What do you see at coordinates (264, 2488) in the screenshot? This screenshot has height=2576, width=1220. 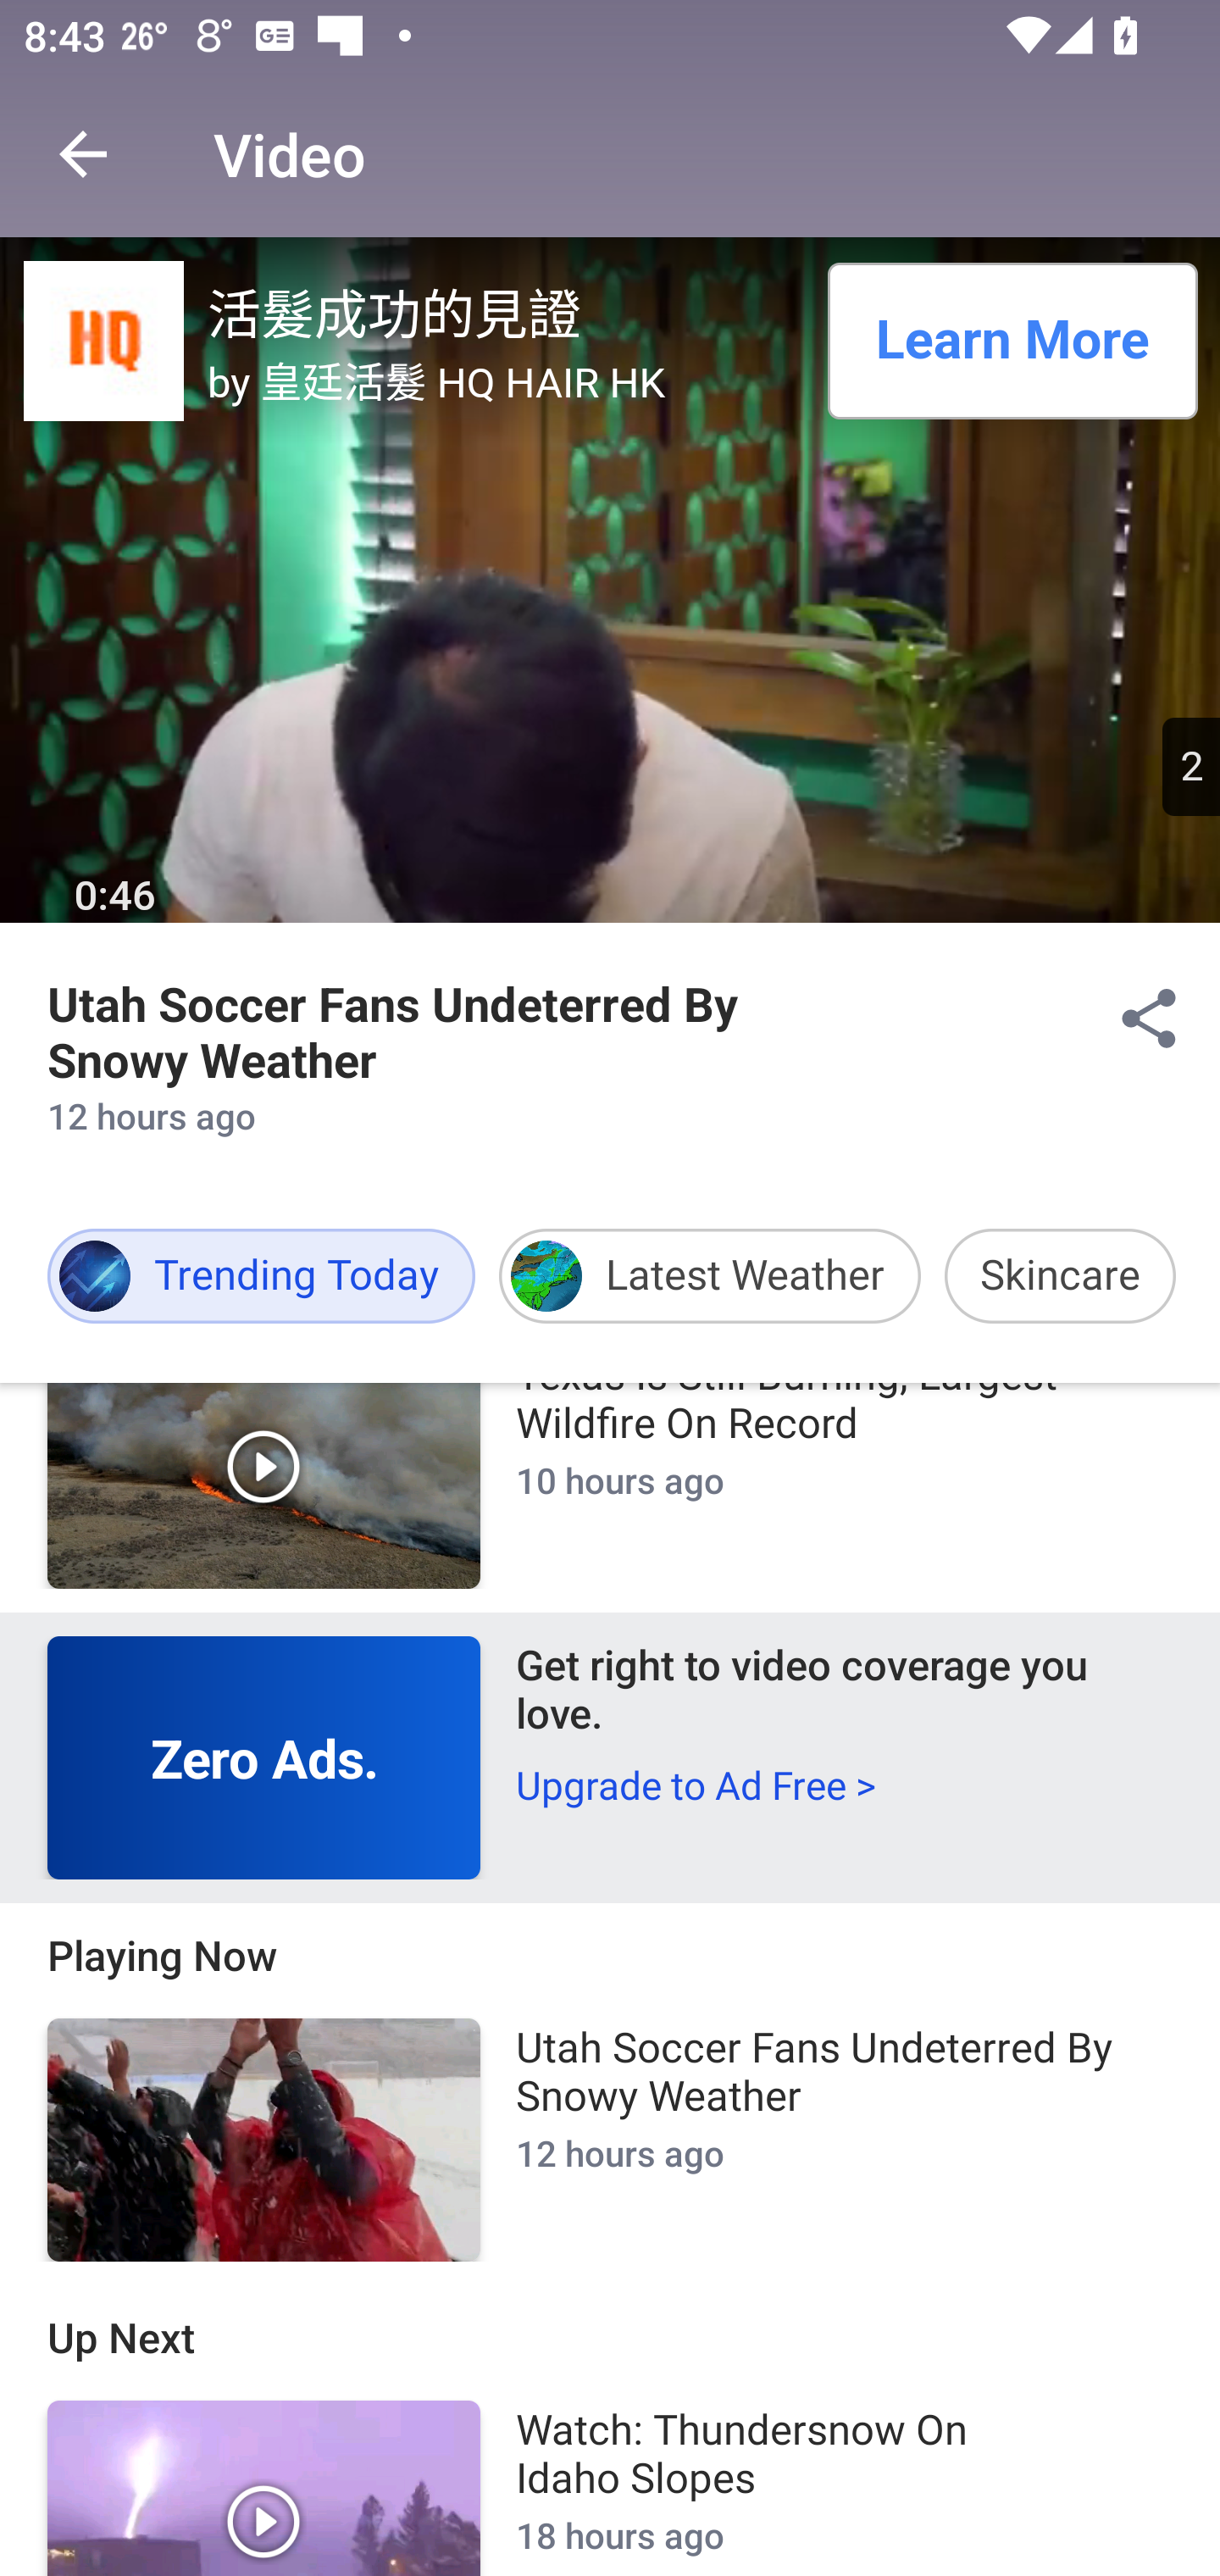 I see `Play` at bounding box center [264, 2488].